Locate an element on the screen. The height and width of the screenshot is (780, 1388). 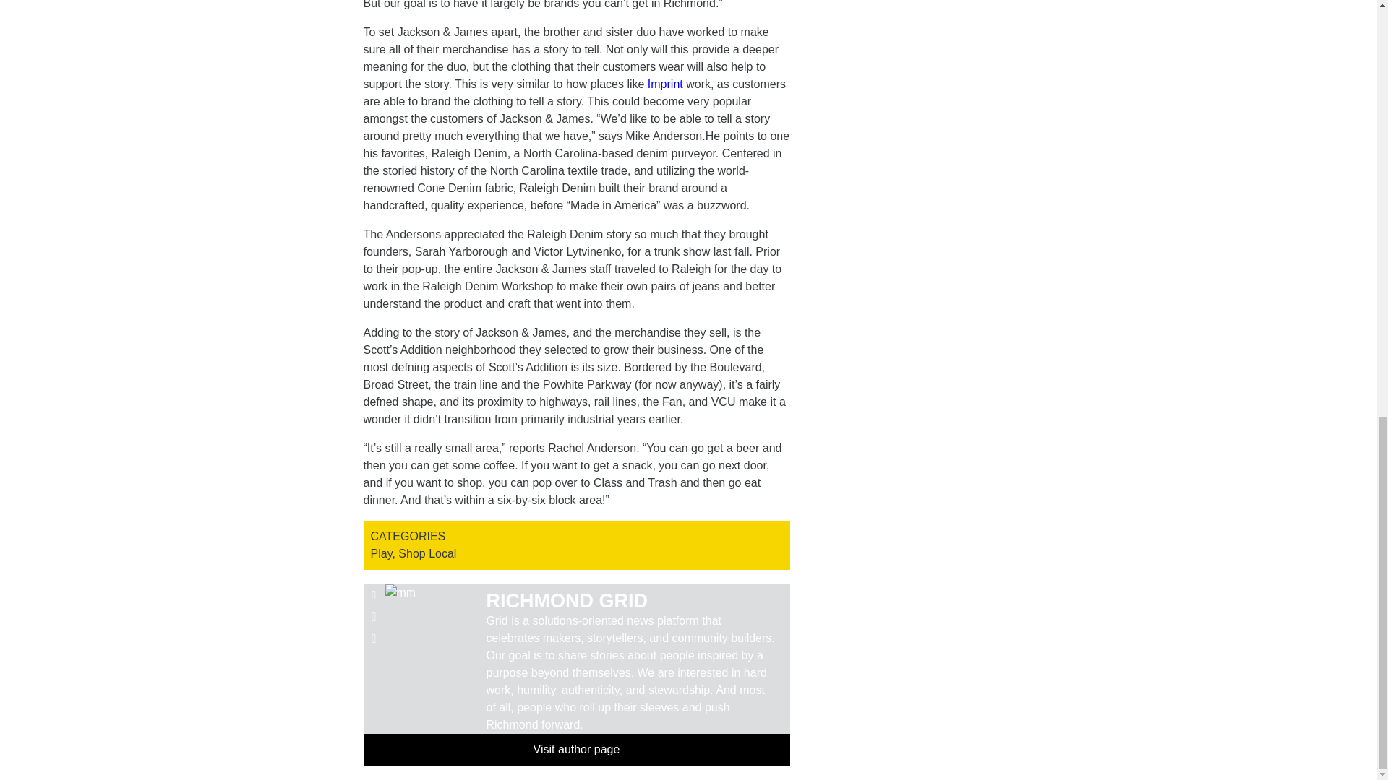
RICHMOND GRID is located at coordinates (567, 600).